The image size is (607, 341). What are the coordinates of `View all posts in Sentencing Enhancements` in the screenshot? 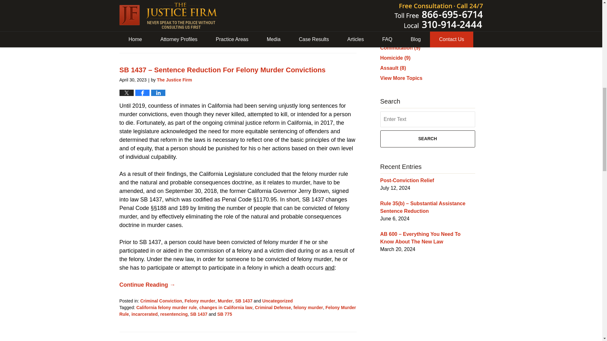 It's located at (293, 9).